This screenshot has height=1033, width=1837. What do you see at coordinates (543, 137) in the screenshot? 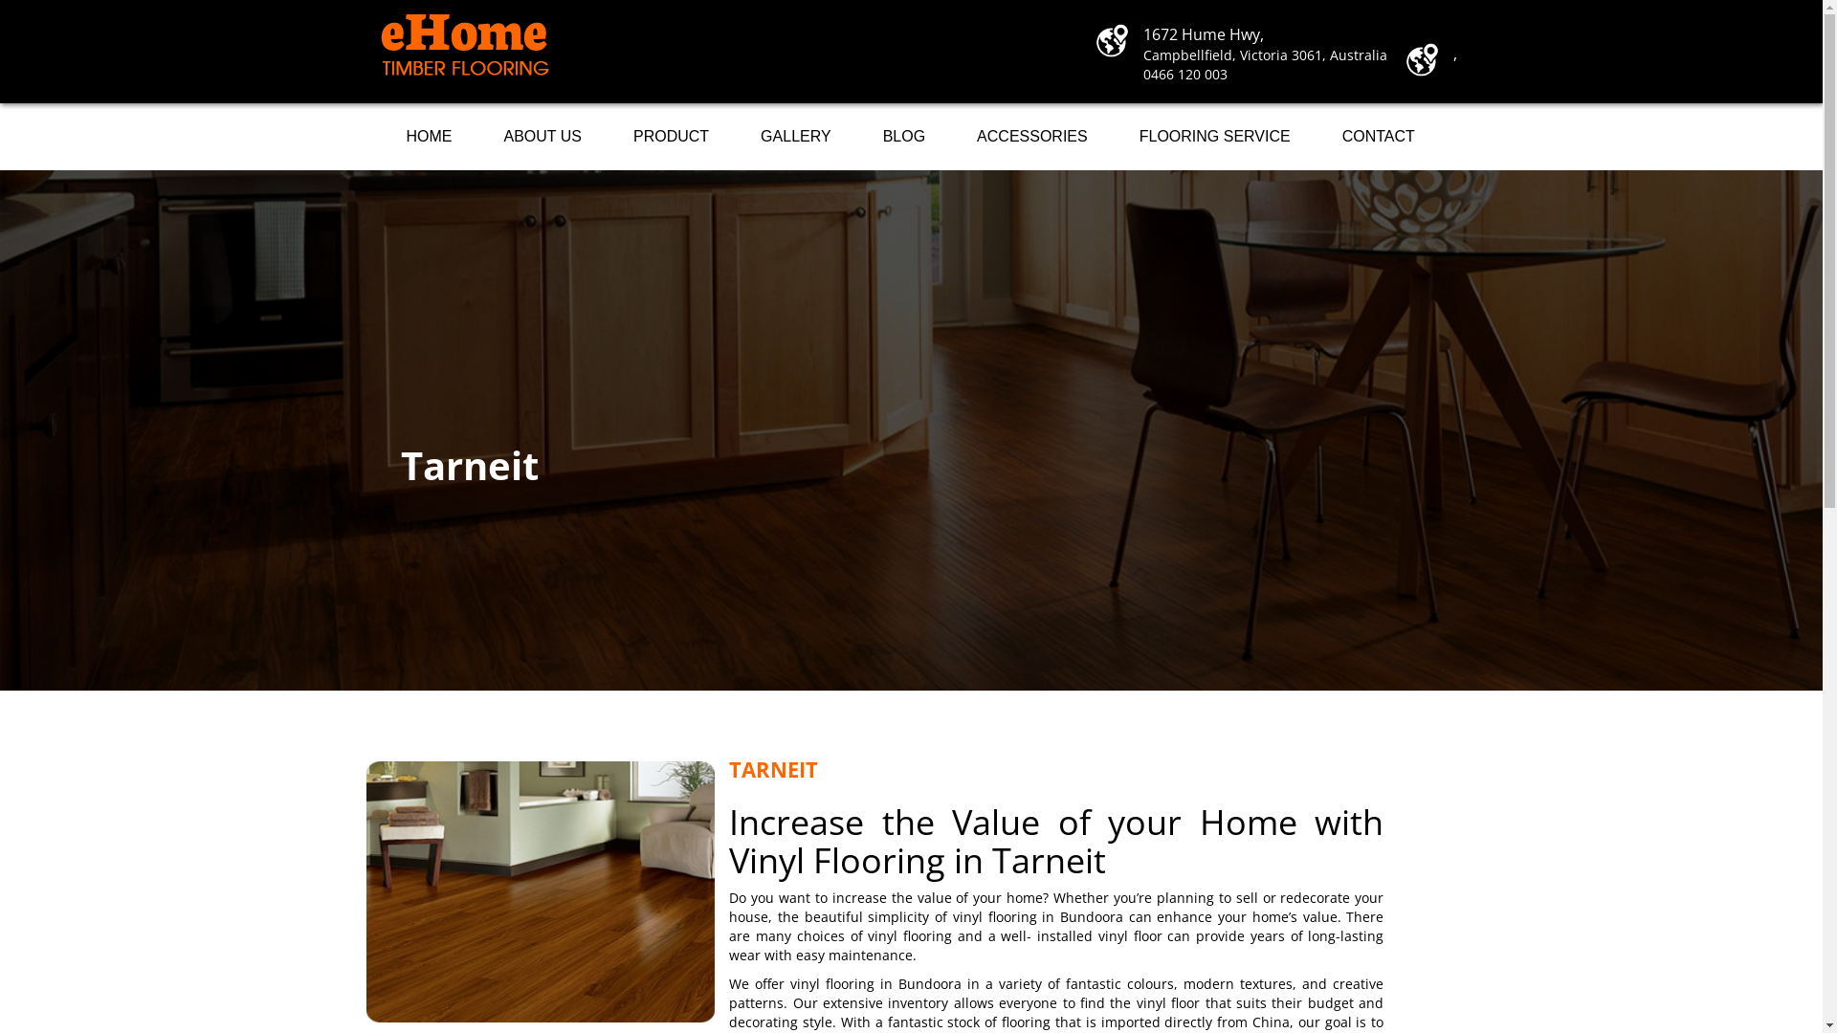
I see `ABOUT US` at bounding box center [543, 137].